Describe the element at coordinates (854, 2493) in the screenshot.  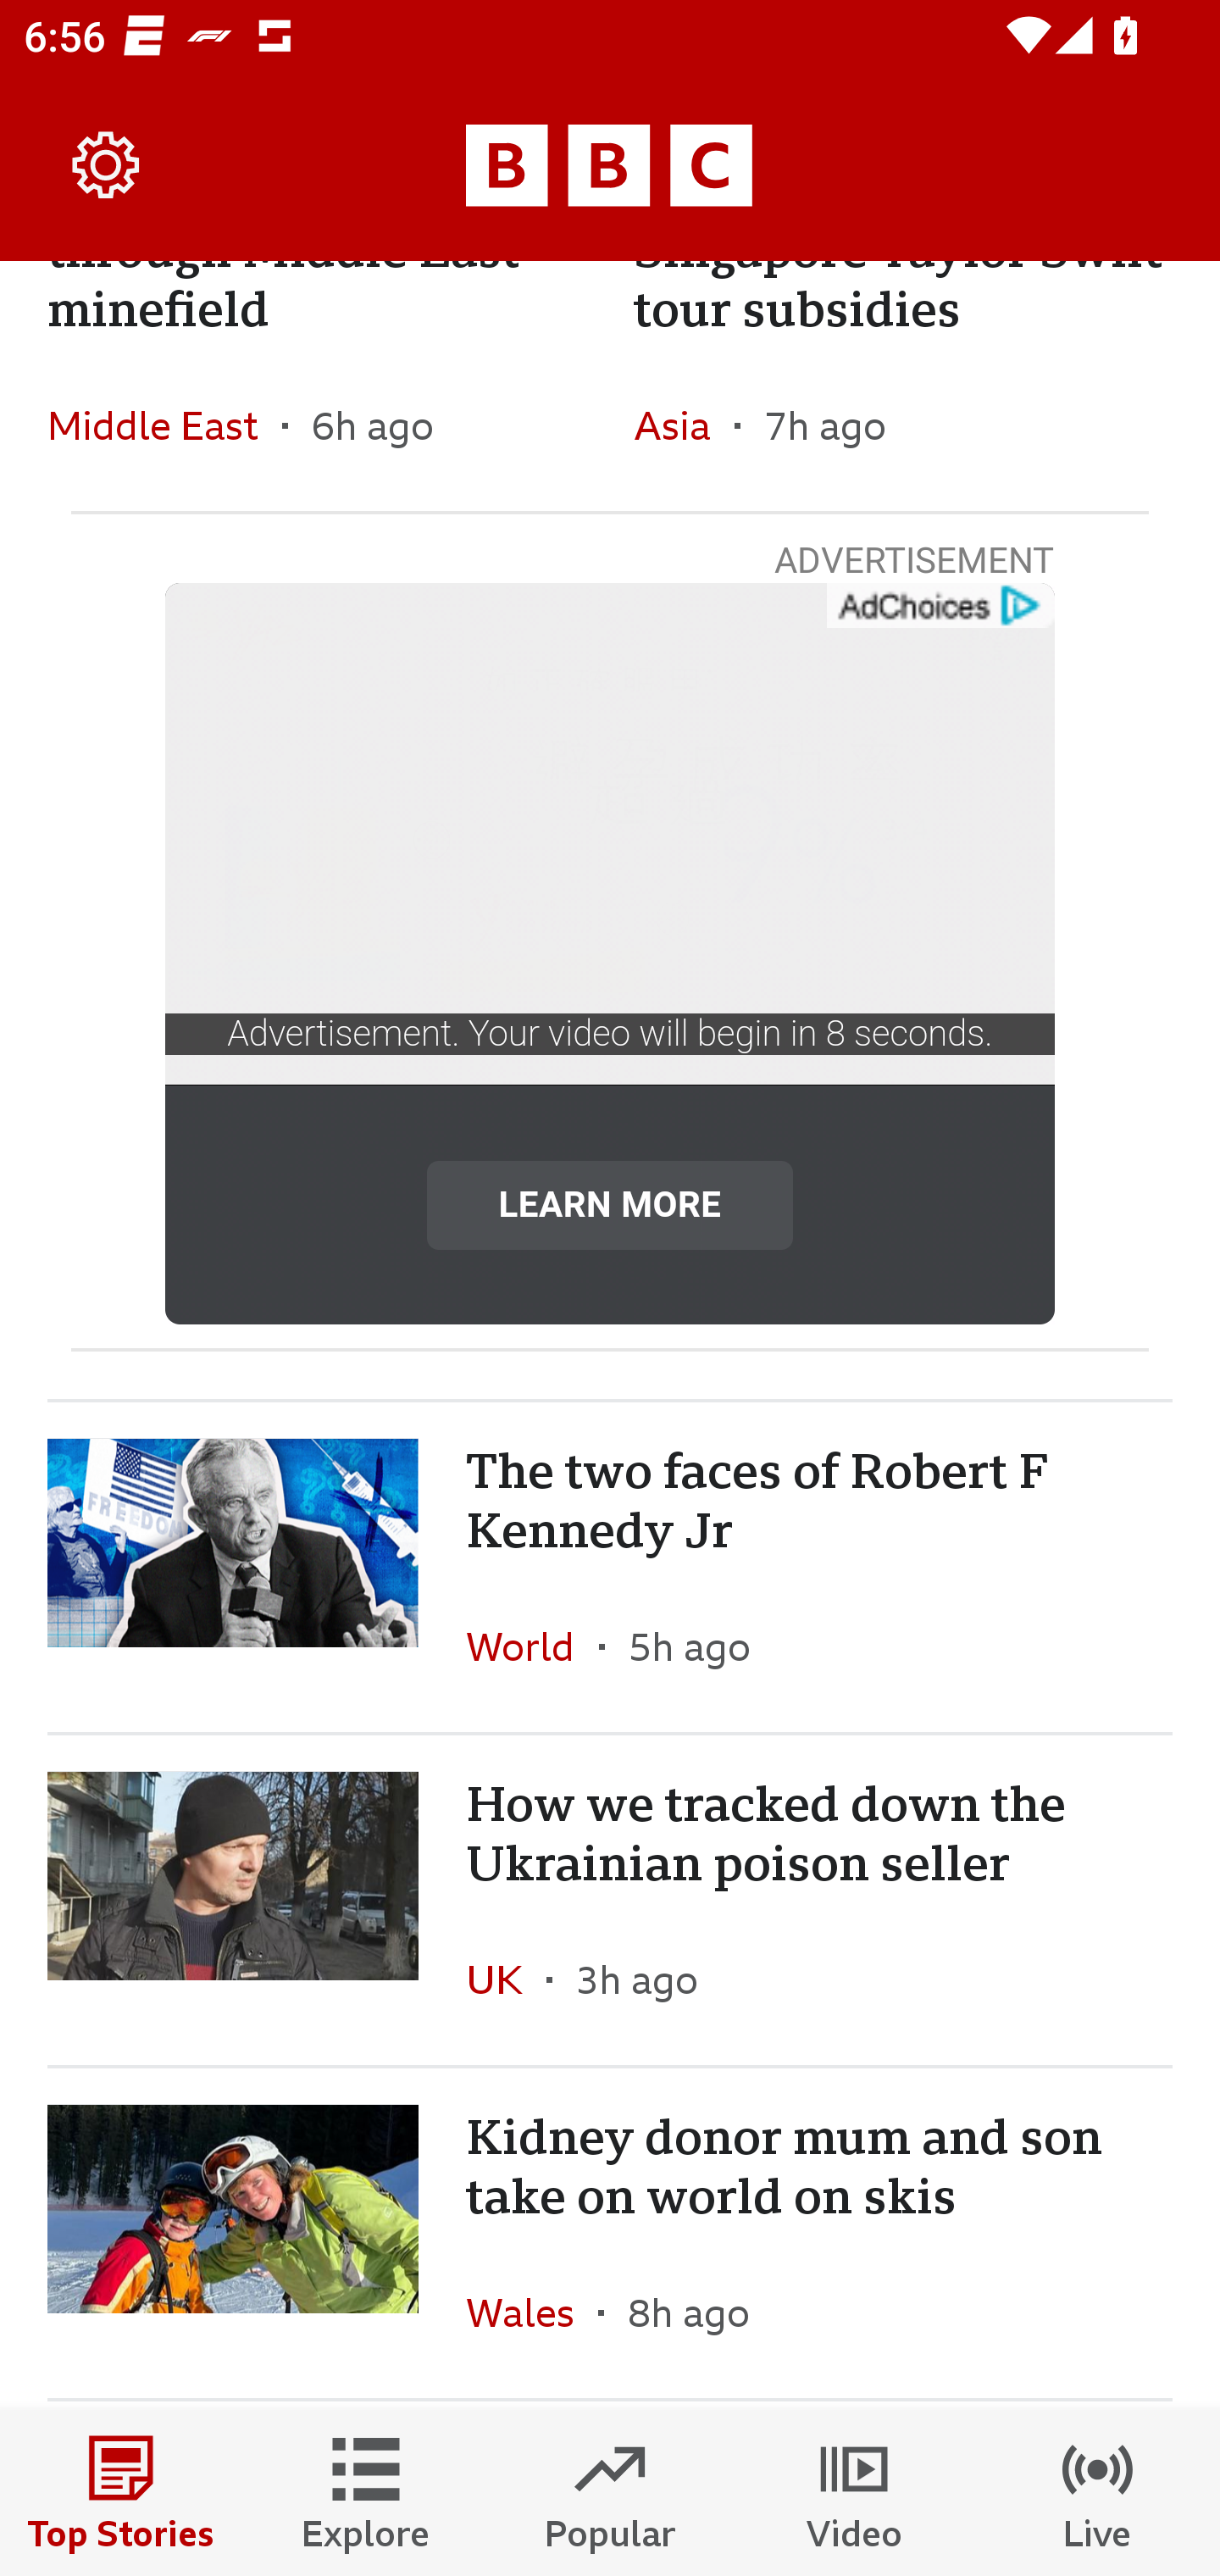
I see `Video` at that location.